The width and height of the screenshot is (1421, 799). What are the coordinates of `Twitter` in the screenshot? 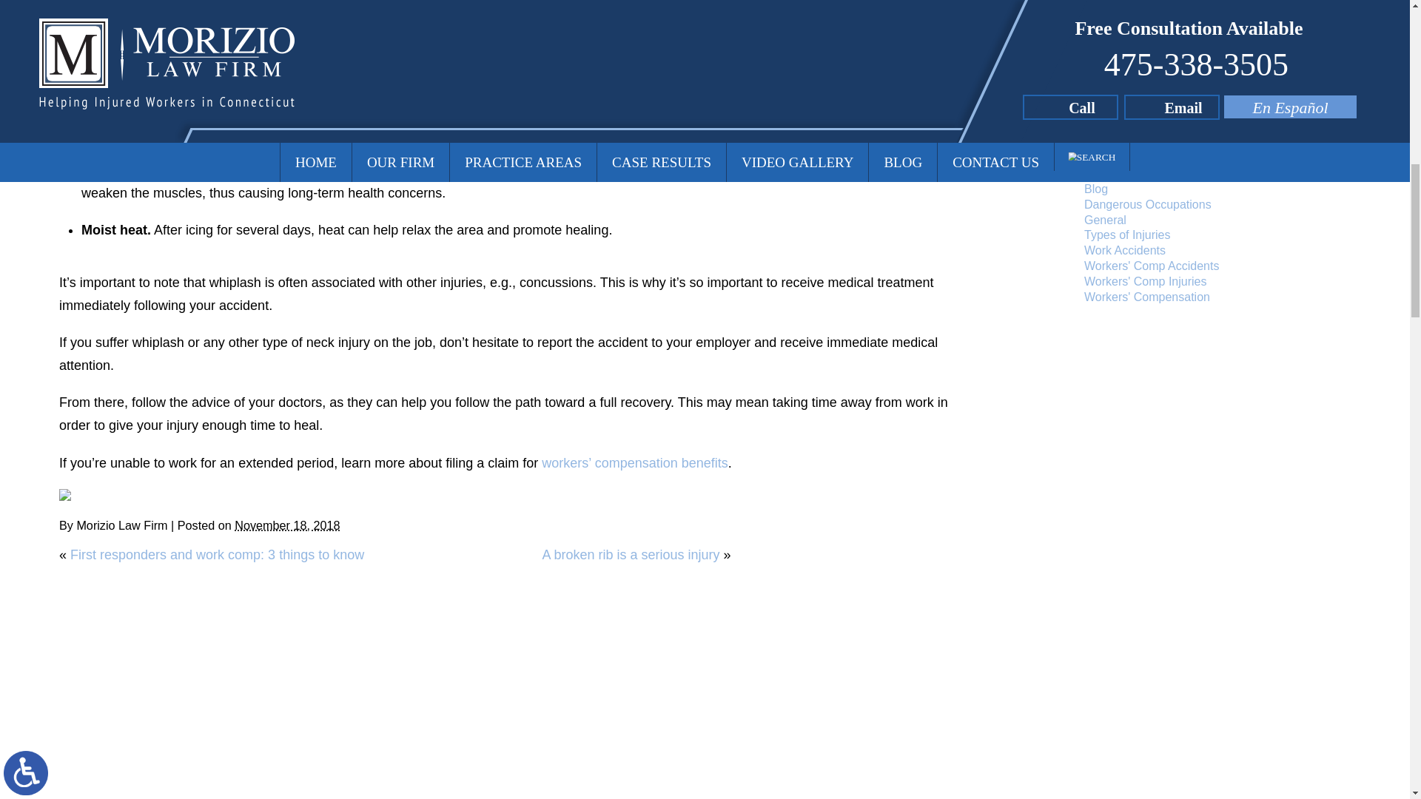 It's located at (75, 494).